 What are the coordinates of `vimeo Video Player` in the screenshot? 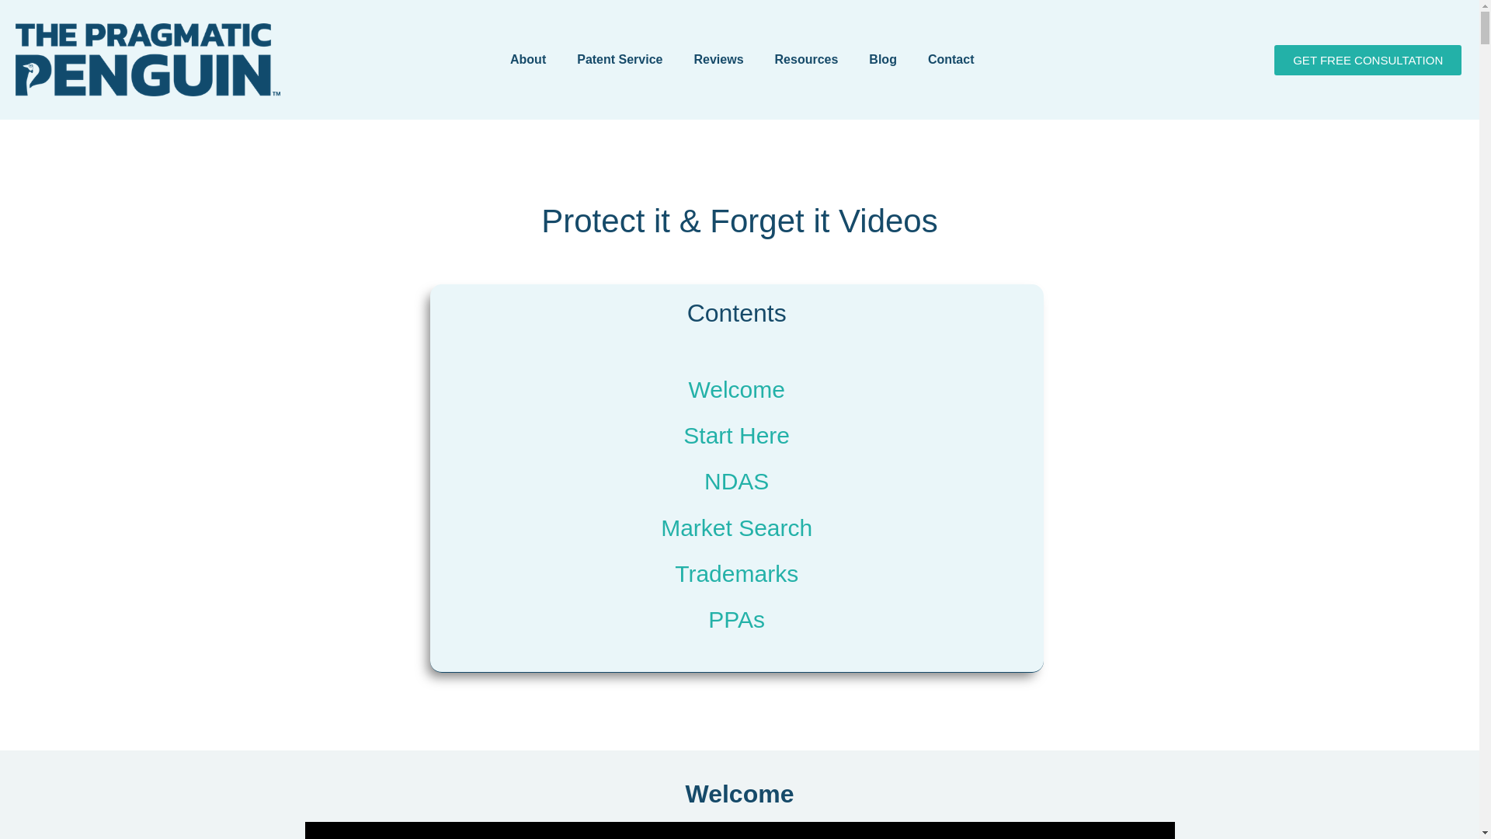 It's located at (739, 830).